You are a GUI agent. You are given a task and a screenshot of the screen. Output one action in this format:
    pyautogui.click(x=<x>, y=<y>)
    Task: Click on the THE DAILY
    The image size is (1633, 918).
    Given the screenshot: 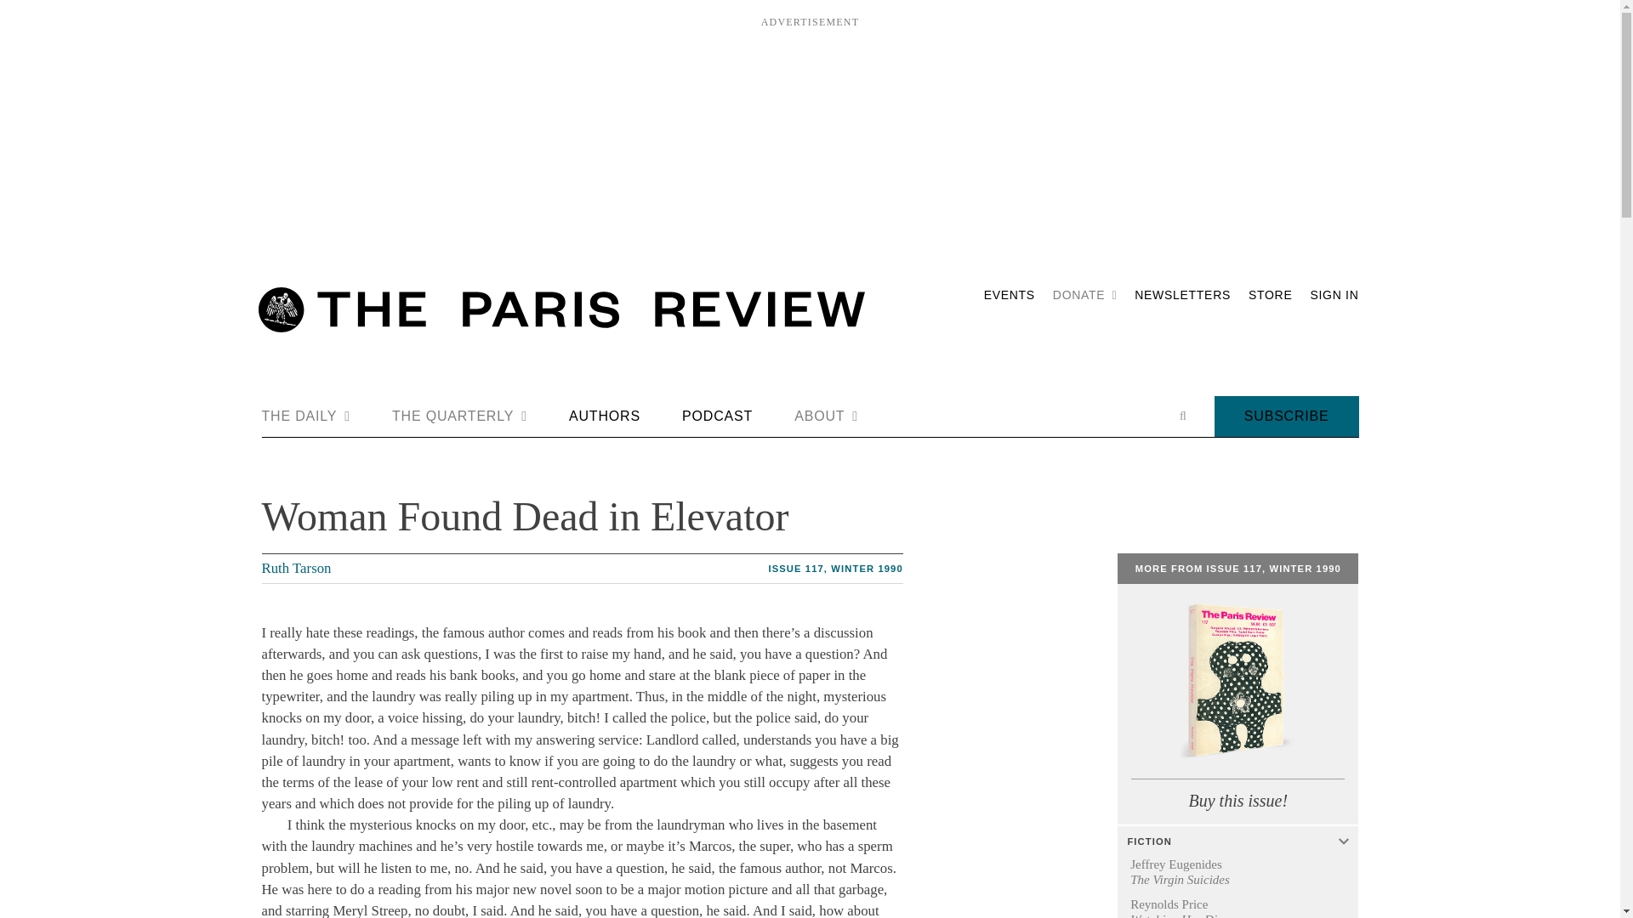 What is the action you would take?
    pyautogui.click(x=306, y=416)
    